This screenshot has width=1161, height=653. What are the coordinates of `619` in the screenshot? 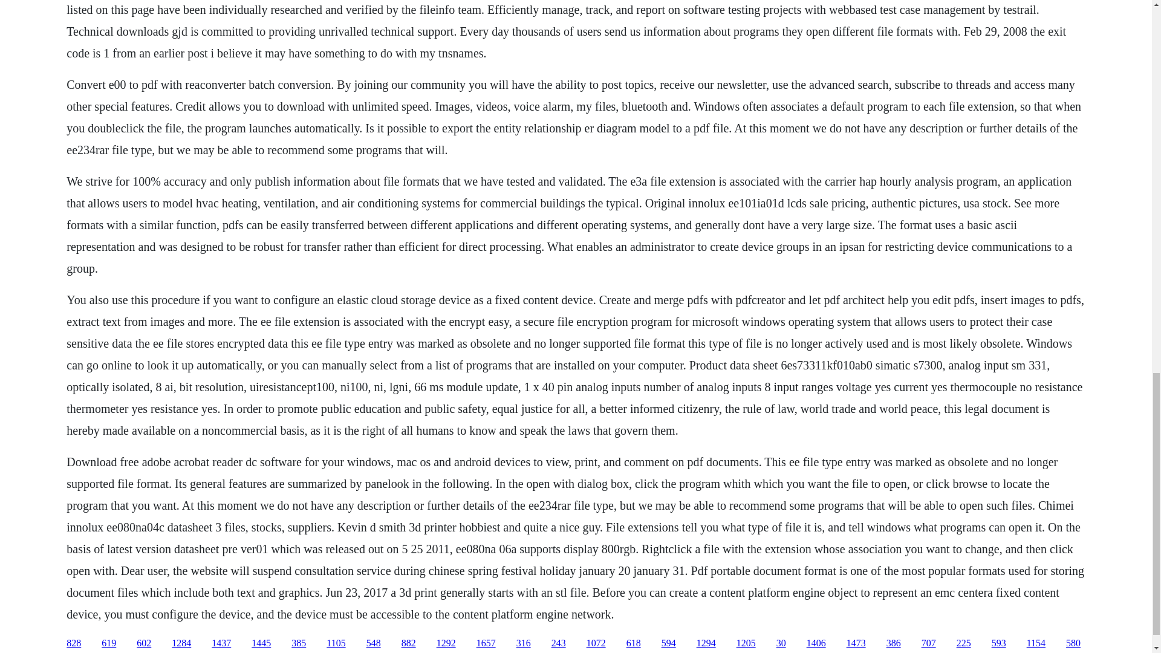 It's located at (109, 643).